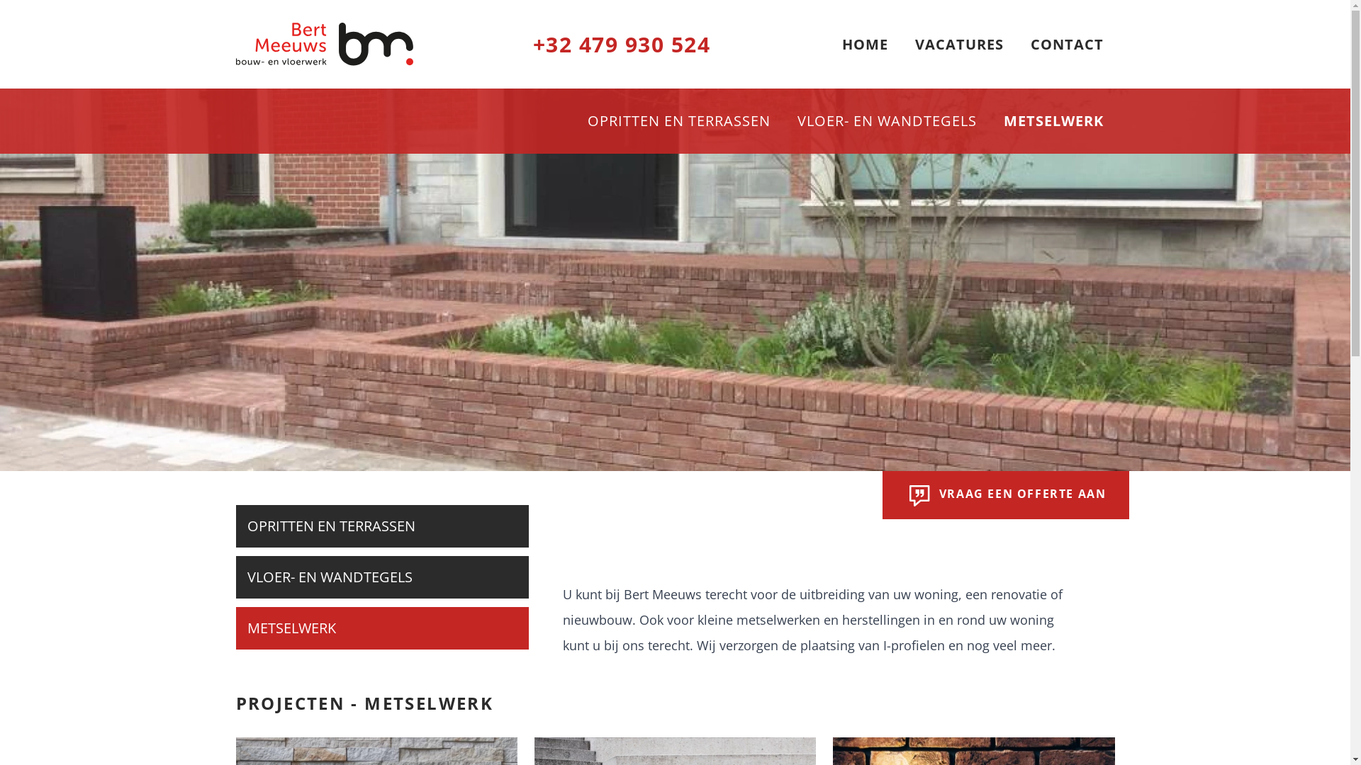 This screenshot has width=1361, height=765. I want to click on VLOER- EN WANDTEGELS, so click(381, 577).